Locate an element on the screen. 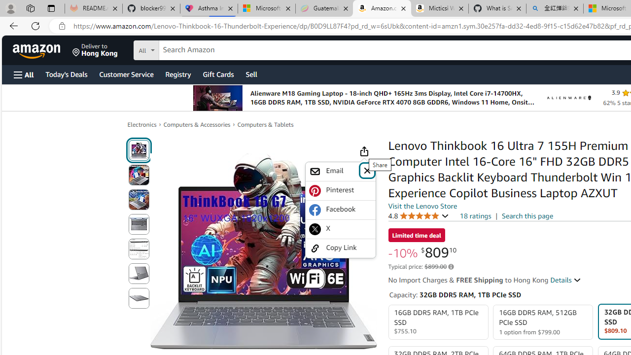 This screenshot has height=355, width=631. Share is located at coordinates (364, 151).